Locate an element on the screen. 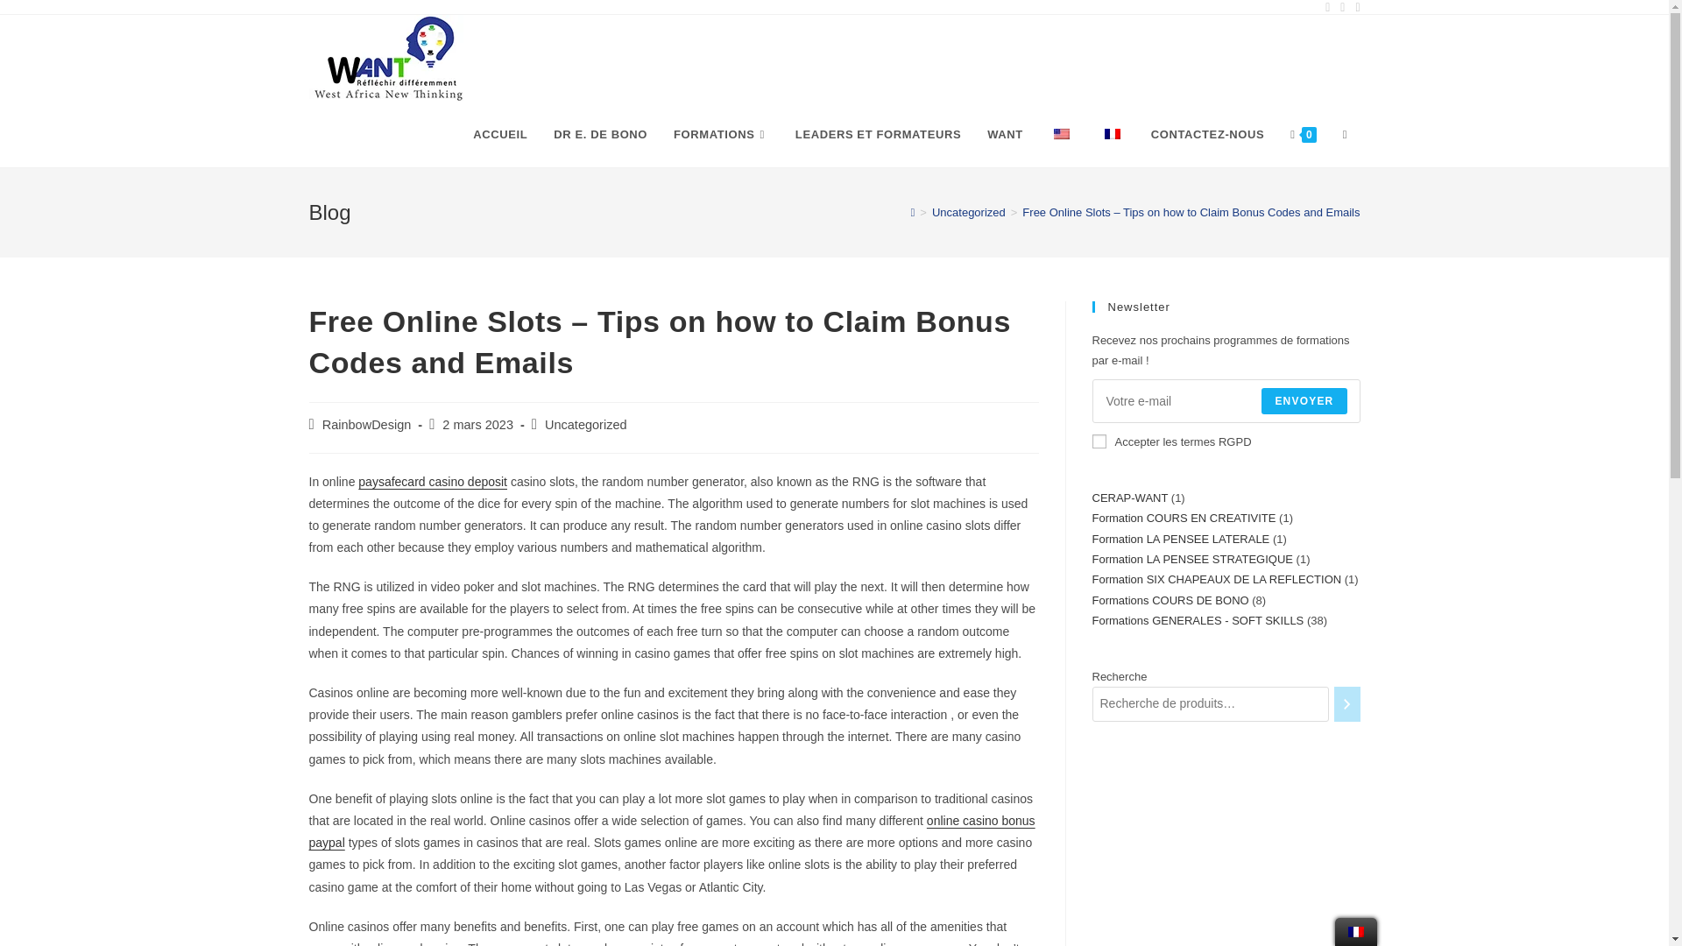 The image size is (1682, 946). English is located at coordinates (1062, 133).